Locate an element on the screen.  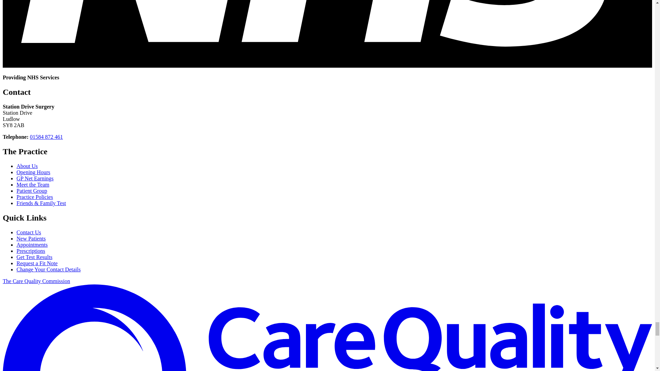
Opening Hours is located at coordinates (33, 172).